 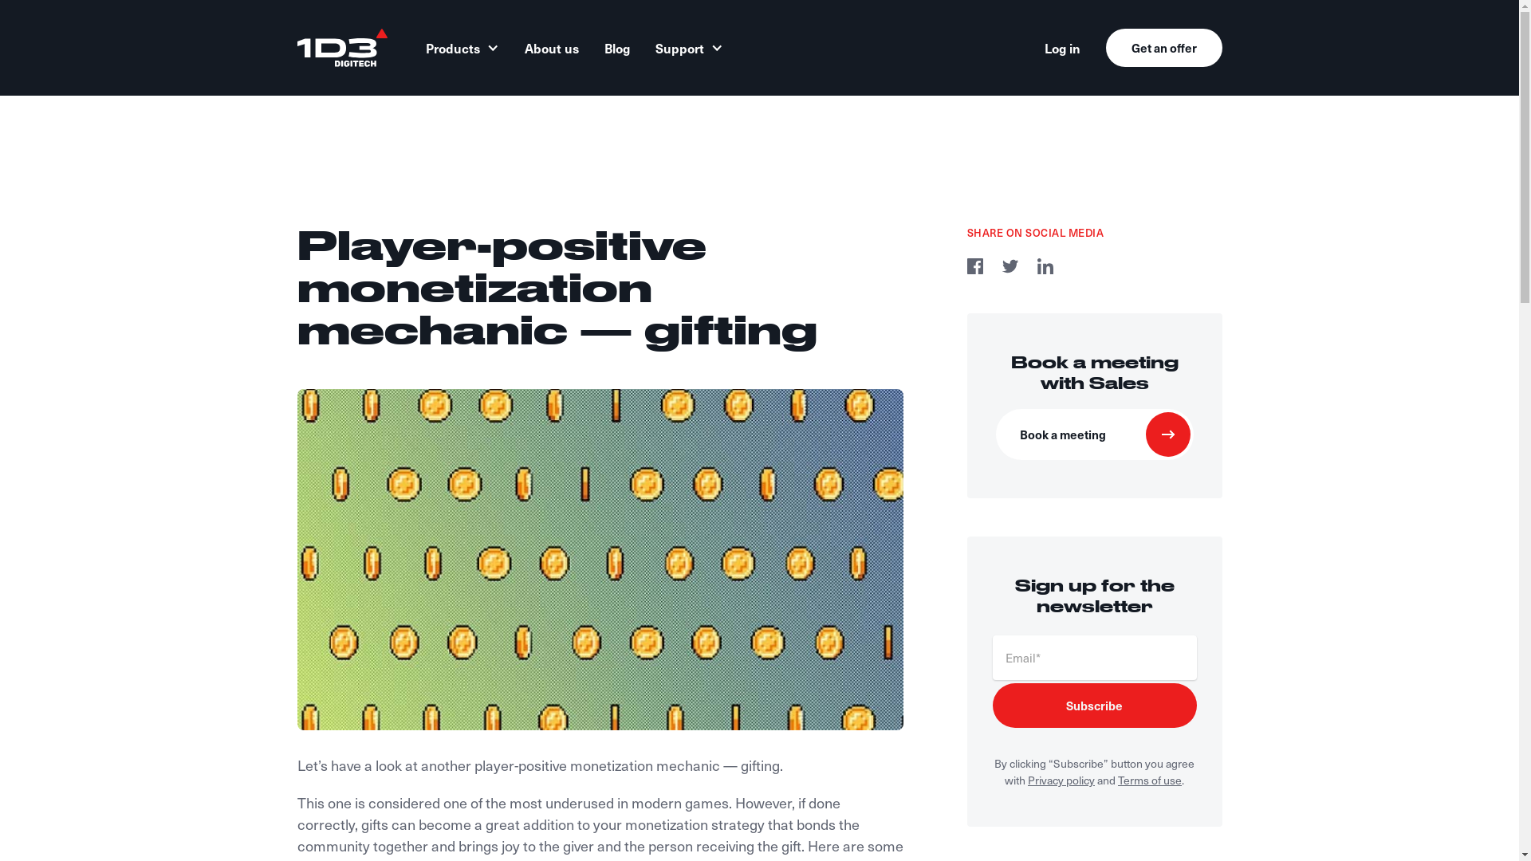 I want to click on Share on Twitter, so click(x=1010, y=269).